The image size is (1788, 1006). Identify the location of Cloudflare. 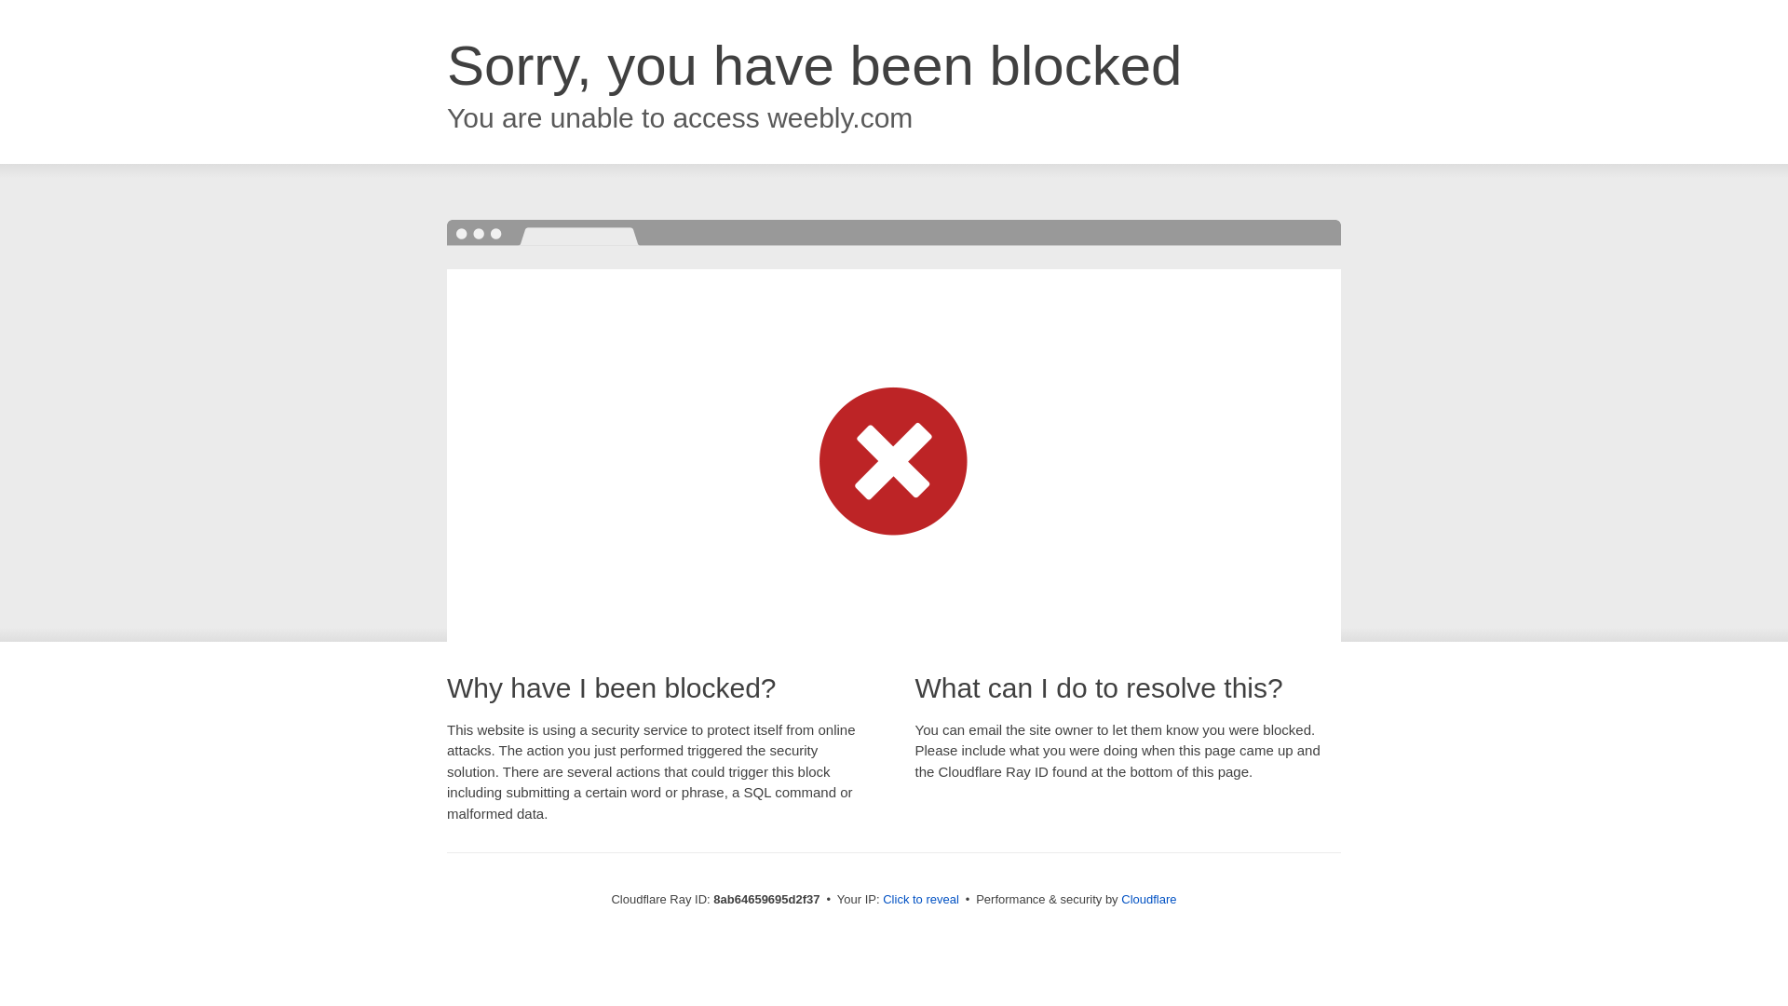
(1148, 899).